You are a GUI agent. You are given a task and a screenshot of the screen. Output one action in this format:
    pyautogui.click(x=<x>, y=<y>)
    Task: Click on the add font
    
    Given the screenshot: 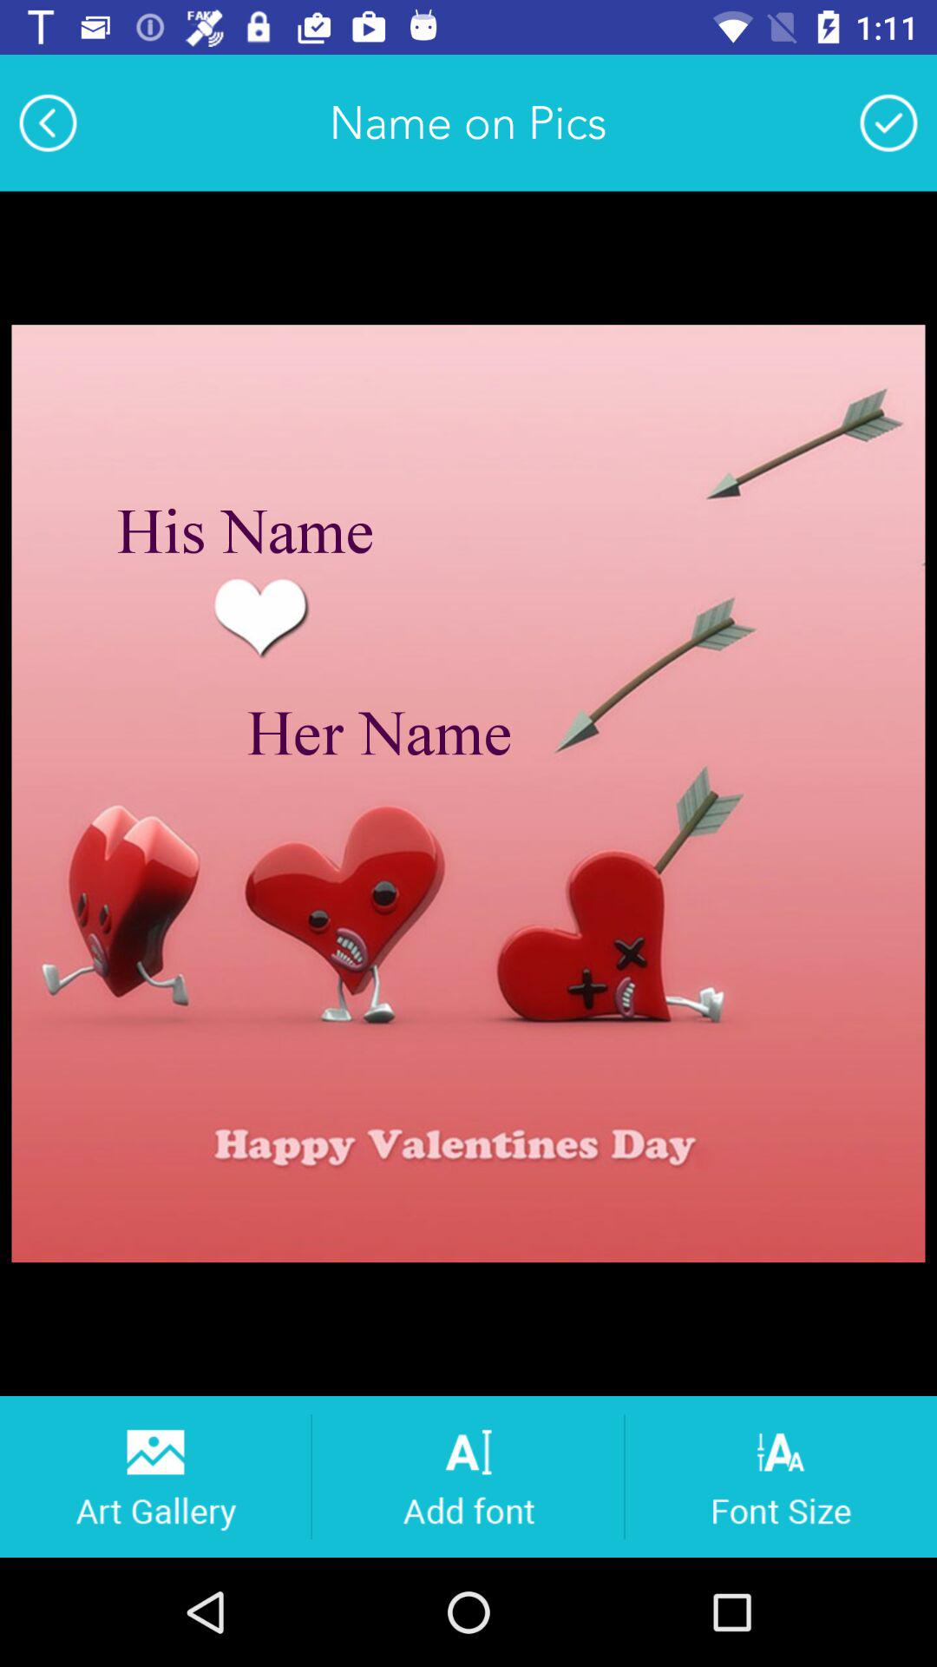 What is the action you would take?
    pyautogui.click(x=468, y=1476)
    